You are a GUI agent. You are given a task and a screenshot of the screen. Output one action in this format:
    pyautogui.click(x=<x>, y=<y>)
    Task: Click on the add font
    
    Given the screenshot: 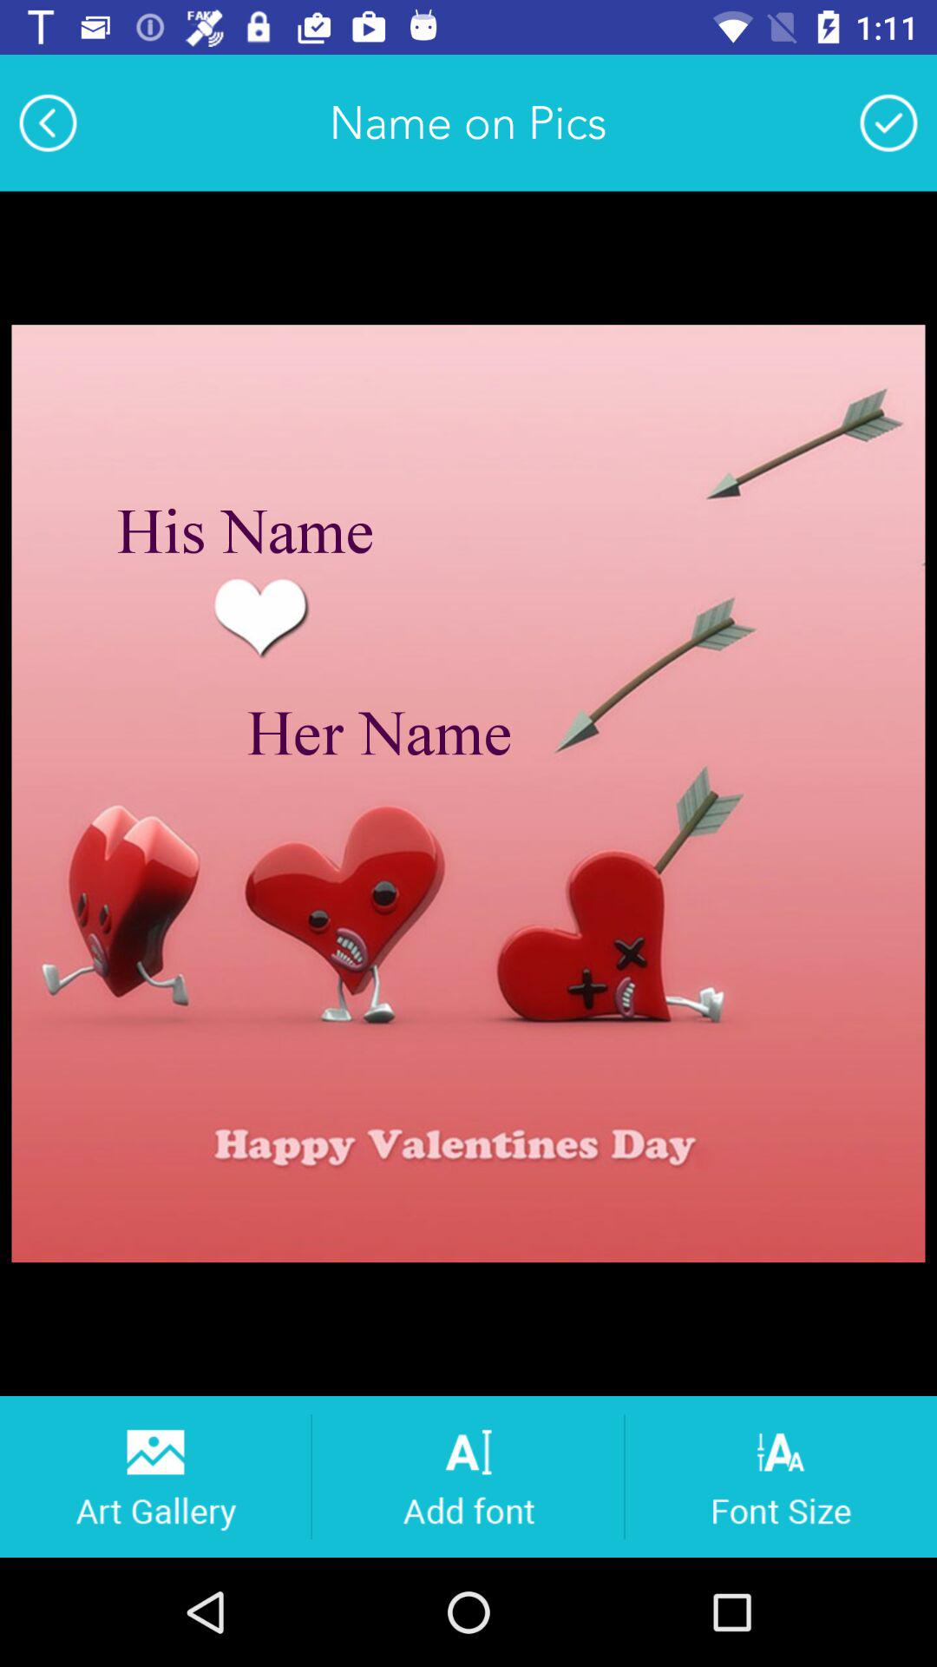 What is the action you would take?
    pyautogui.click(x=468, y=1476)
    